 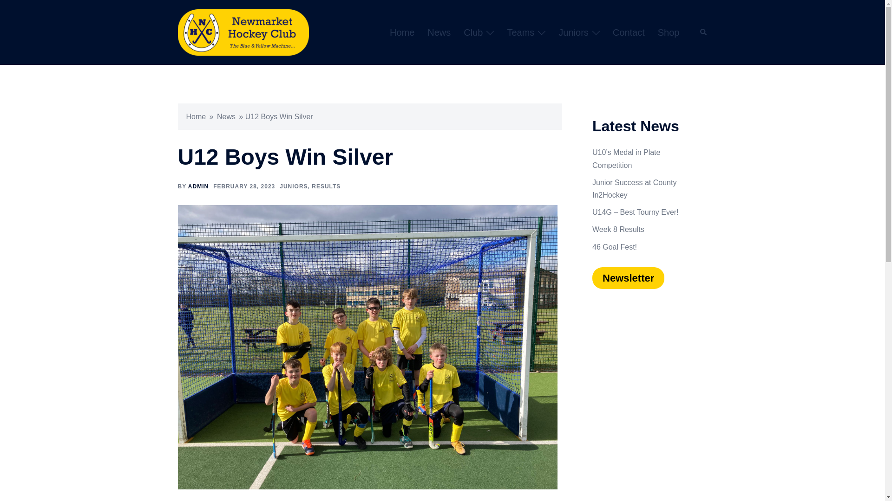 I want to click on Shop, so click(x=669, y=32).